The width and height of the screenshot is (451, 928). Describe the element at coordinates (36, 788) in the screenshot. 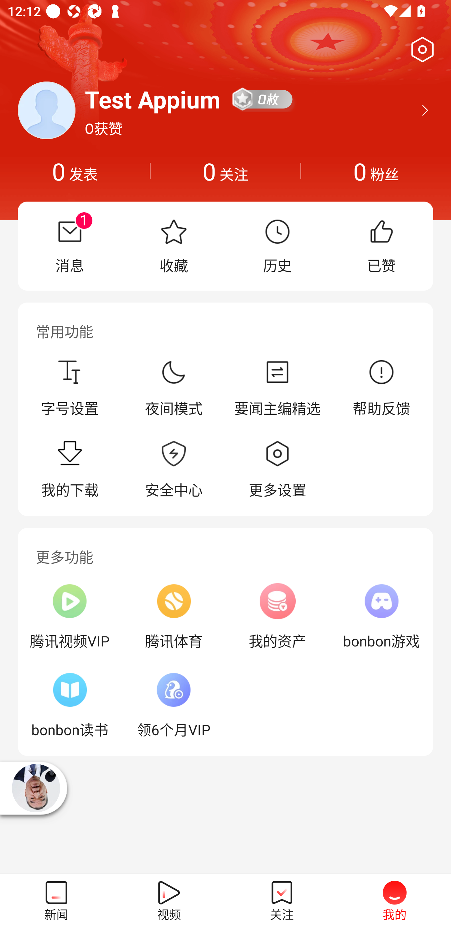

I see `播放器` at that location.